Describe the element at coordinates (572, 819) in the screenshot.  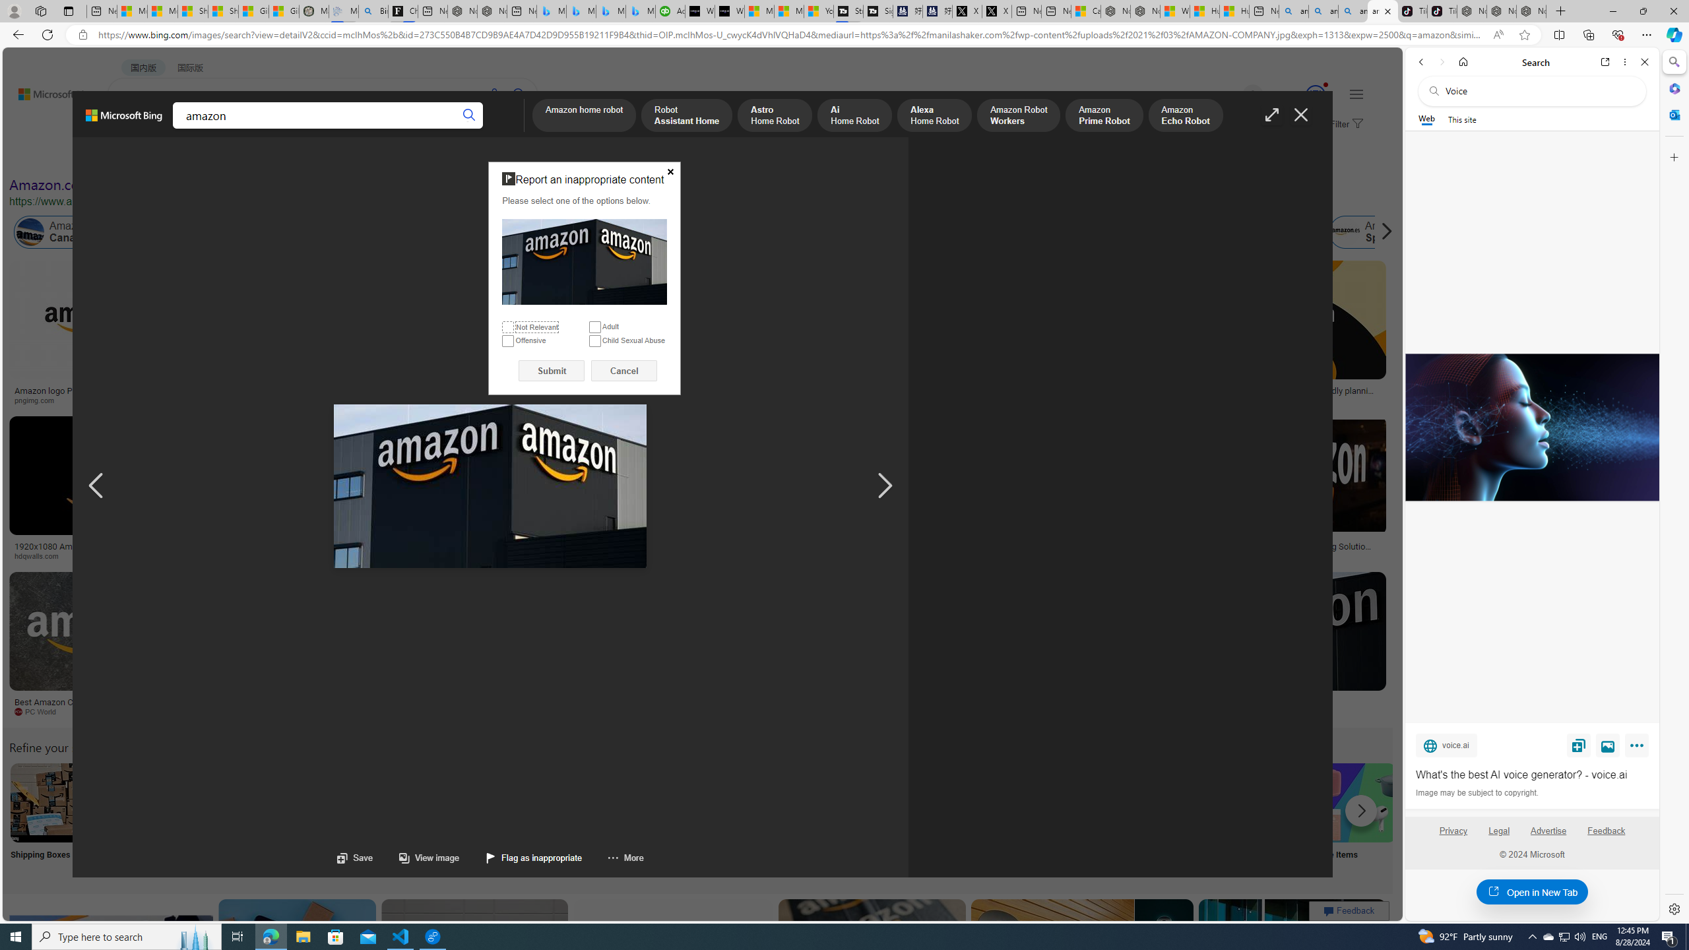
I see `Retail Store` at that location.